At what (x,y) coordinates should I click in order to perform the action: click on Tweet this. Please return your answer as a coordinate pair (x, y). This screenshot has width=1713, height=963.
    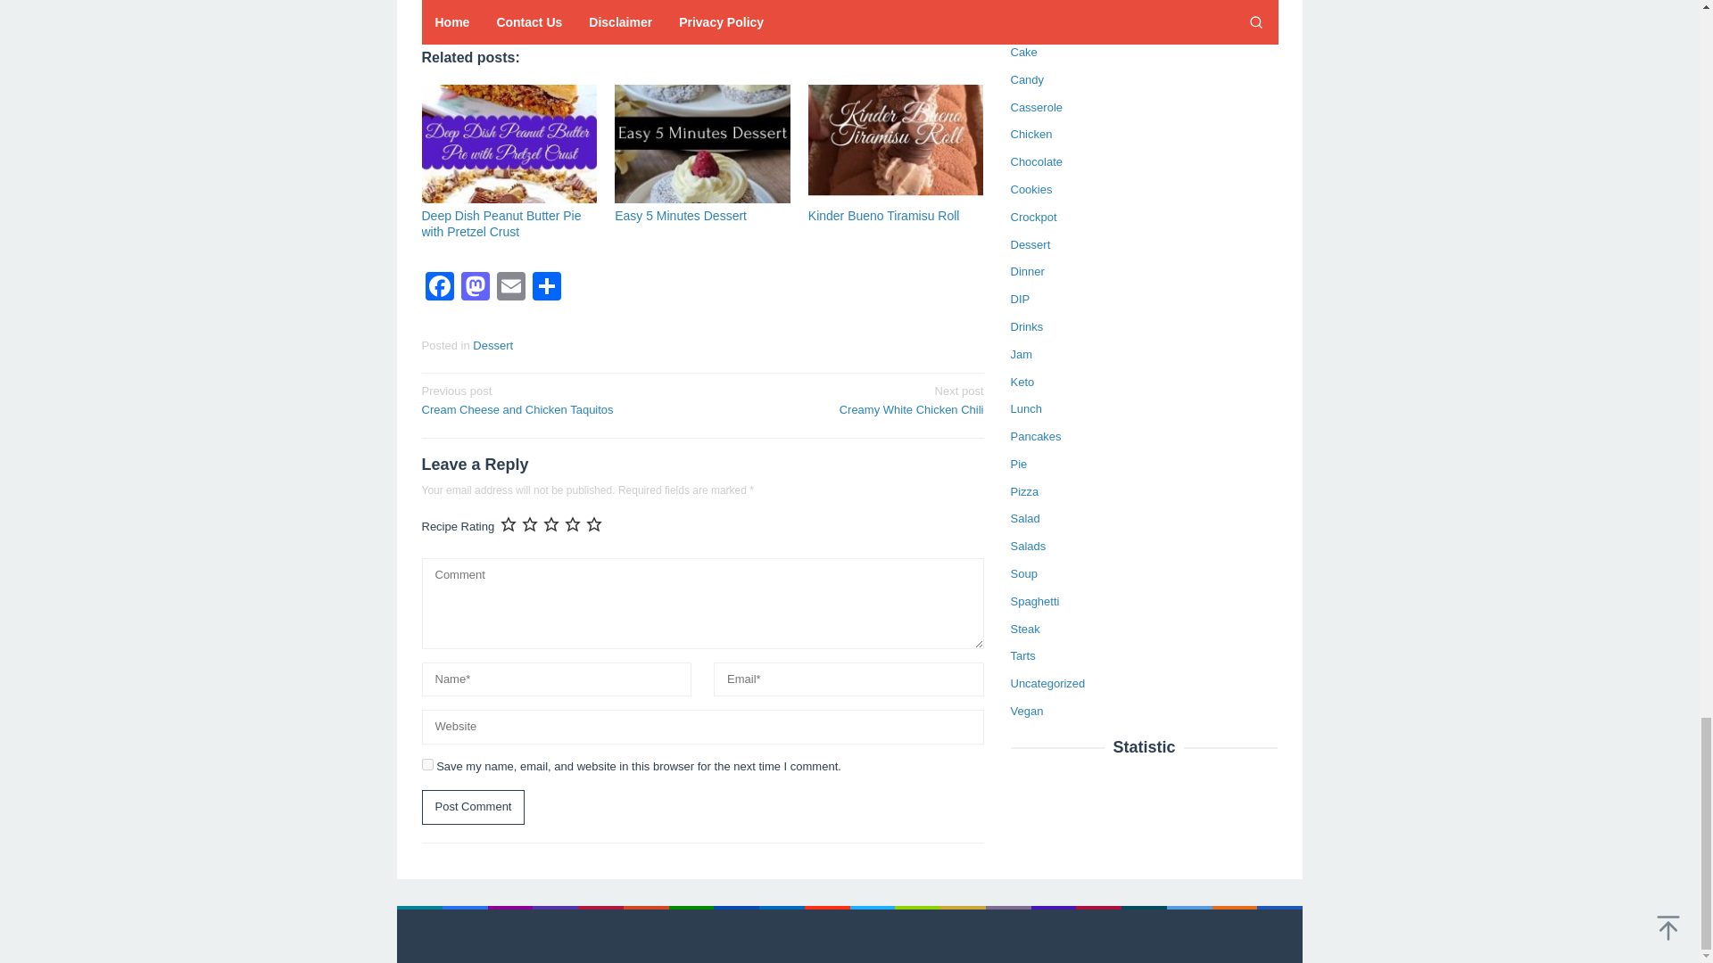
    Looking at the image, I should click on (466, 9).